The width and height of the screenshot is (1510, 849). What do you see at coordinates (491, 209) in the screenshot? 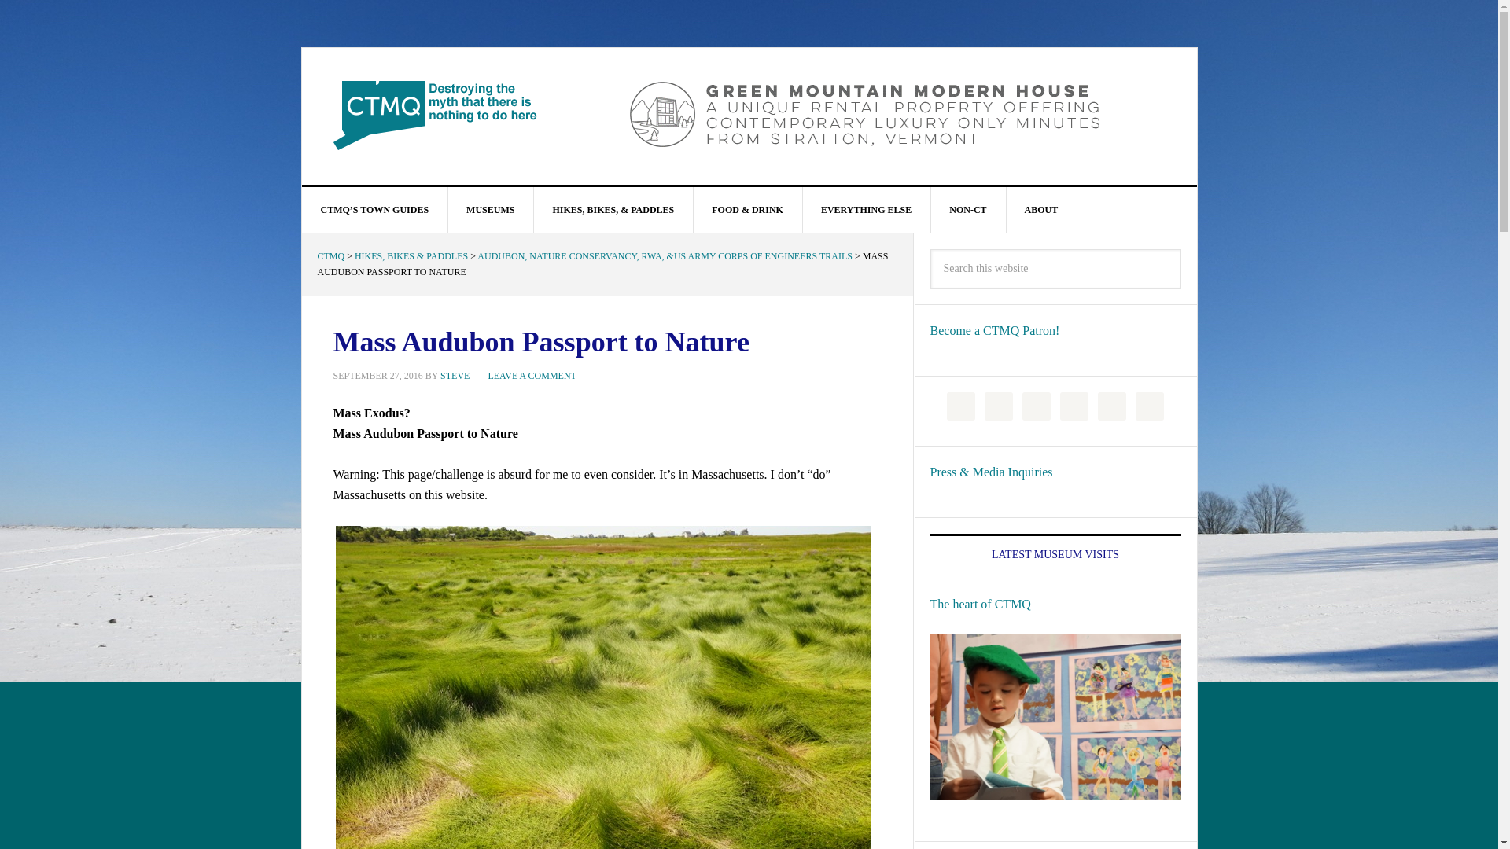
I see `MUSEUMS` at bounding box center [491, 209].